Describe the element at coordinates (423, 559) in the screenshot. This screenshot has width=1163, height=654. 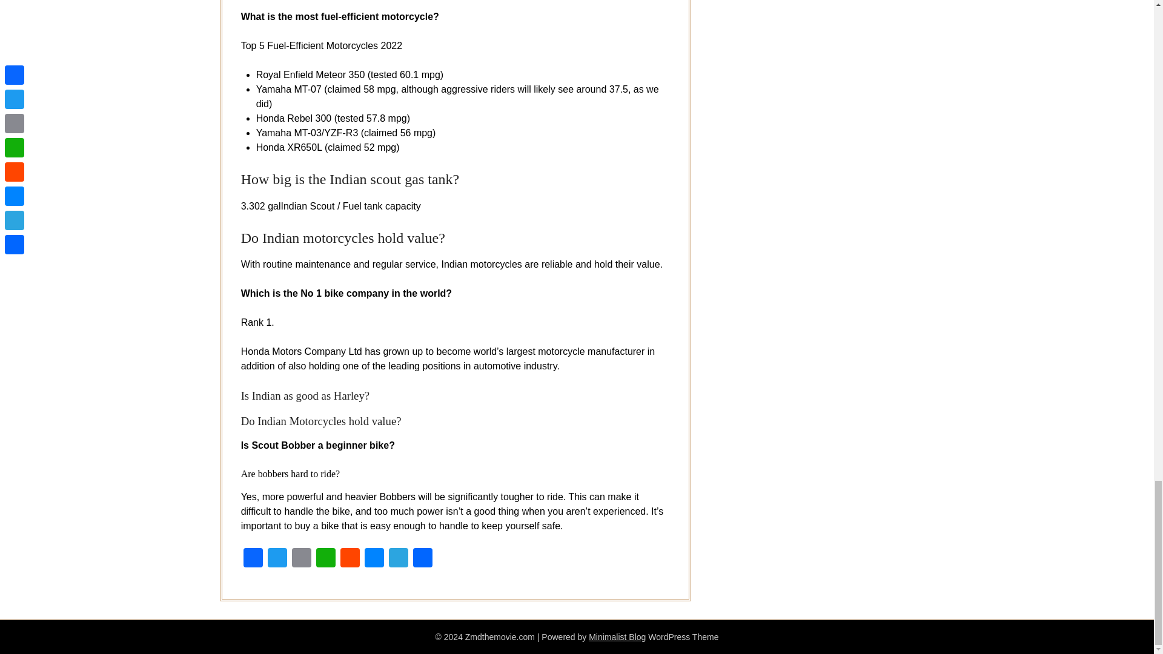
I see `Share` at that location.